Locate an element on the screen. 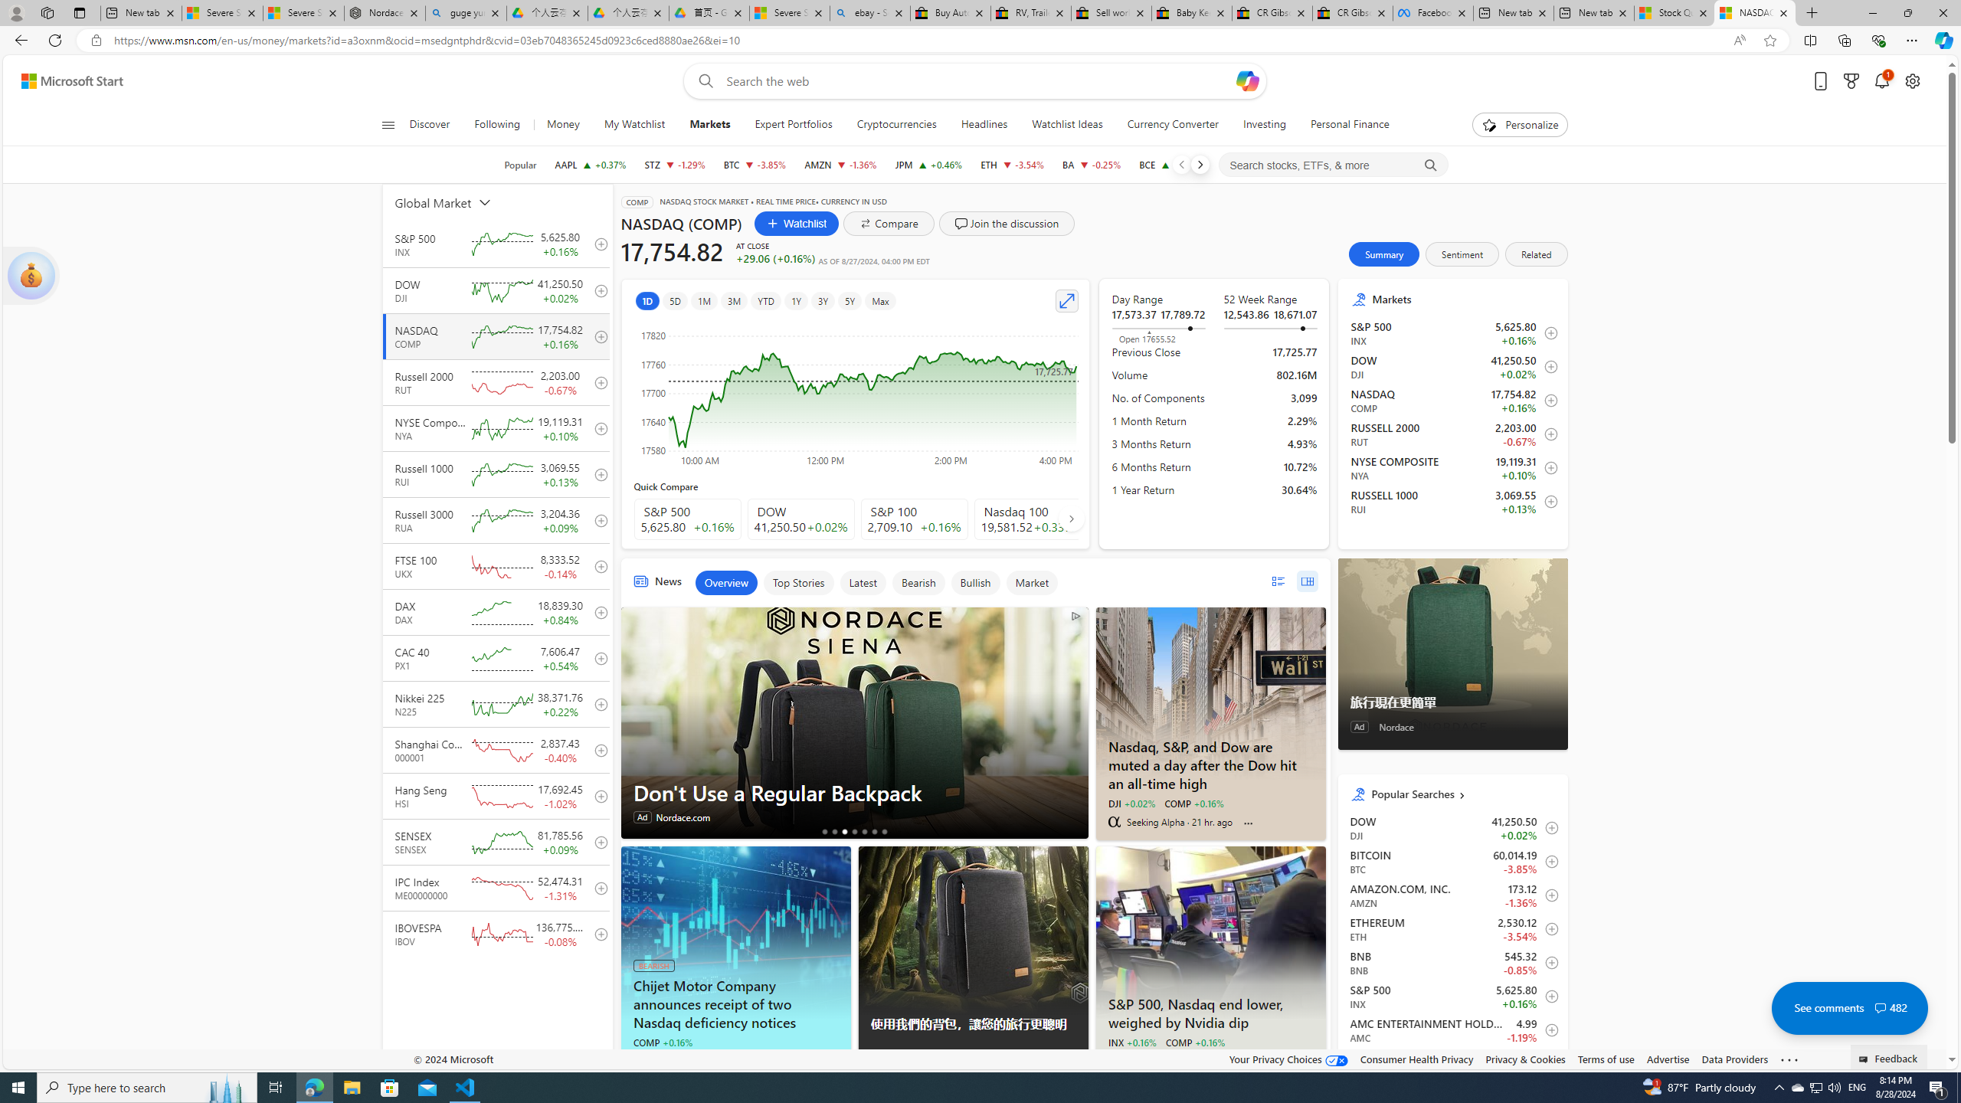 The width and height of the screenshot is (1961, 1103). Latest is located at coordinates (863, 582).